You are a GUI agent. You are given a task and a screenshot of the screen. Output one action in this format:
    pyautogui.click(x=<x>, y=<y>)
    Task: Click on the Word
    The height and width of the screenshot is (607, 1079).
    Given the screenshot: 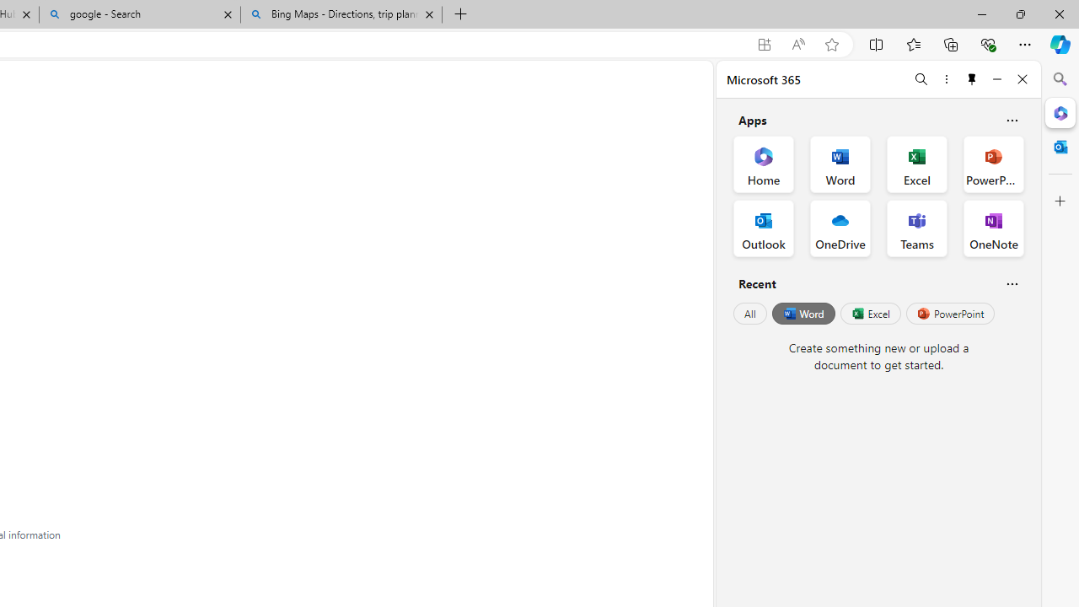 What is the action you would take?
    pyautogui.click(x=803, y=314)
    